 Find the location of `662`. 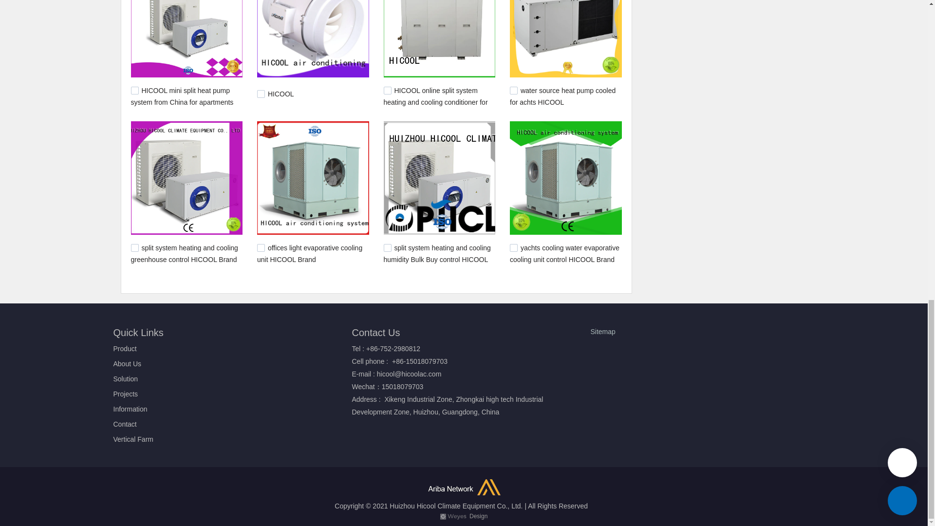

662 is located at coordinates (388, 248).